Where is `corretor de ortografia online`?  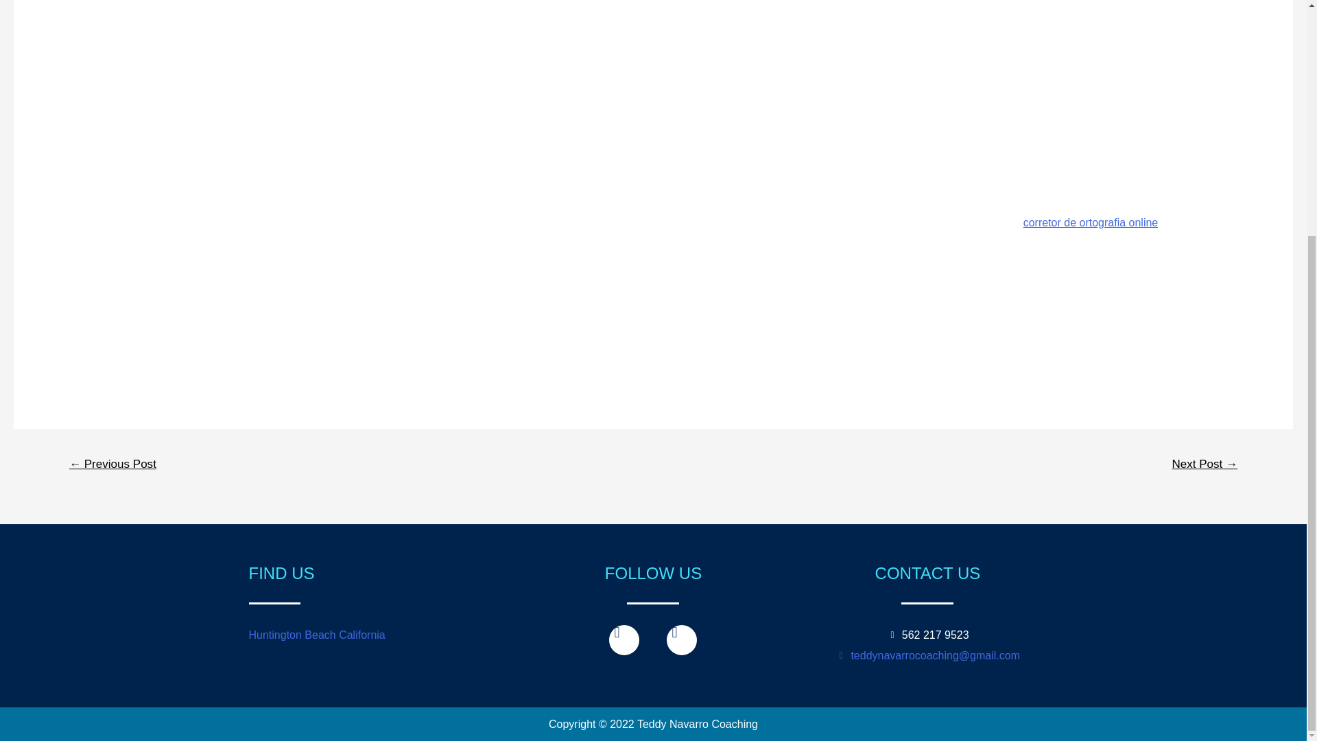 corretor de ortografia online is located at coordinates (1091, 222).